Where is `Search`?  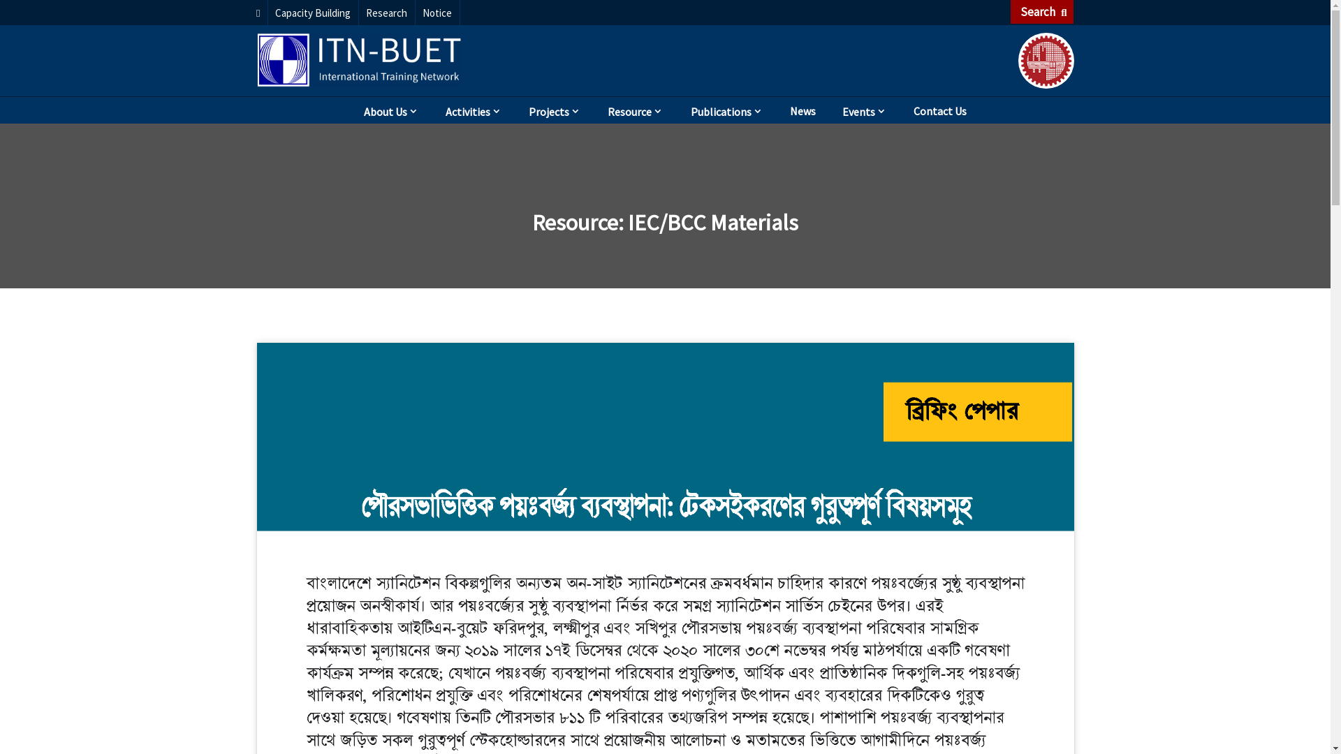
Search is located at coordinates (1042, 12).